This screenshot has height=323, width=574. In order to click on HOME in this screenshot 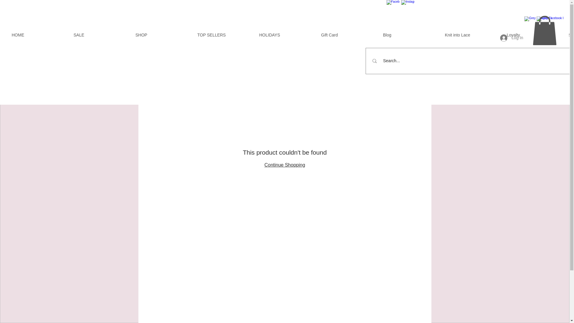, I will do `click(38, 35)`.